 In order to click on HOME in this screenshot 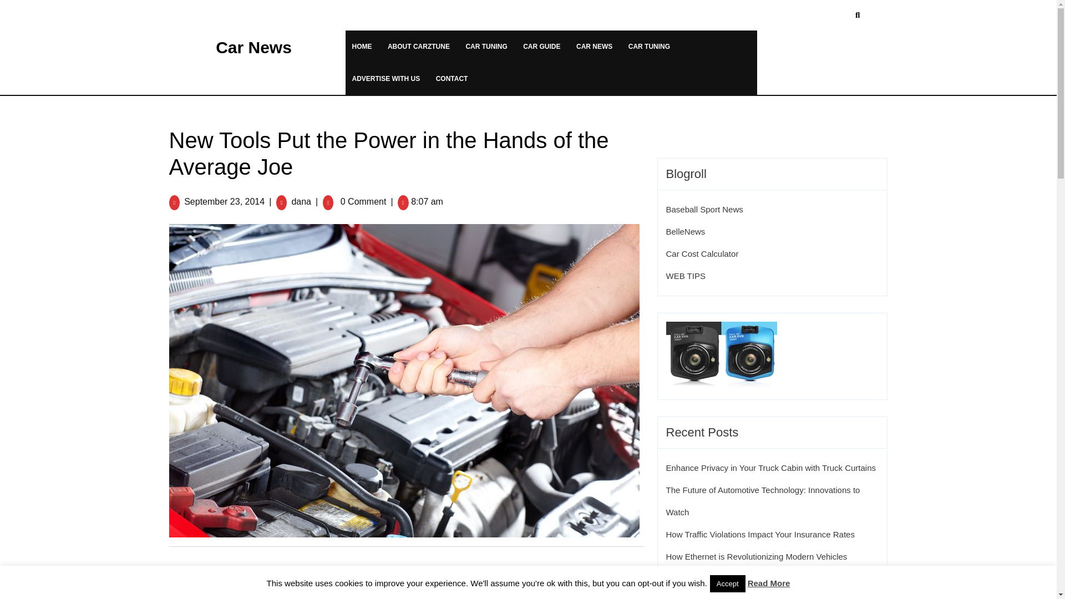, I will do `click(362, 46)`.